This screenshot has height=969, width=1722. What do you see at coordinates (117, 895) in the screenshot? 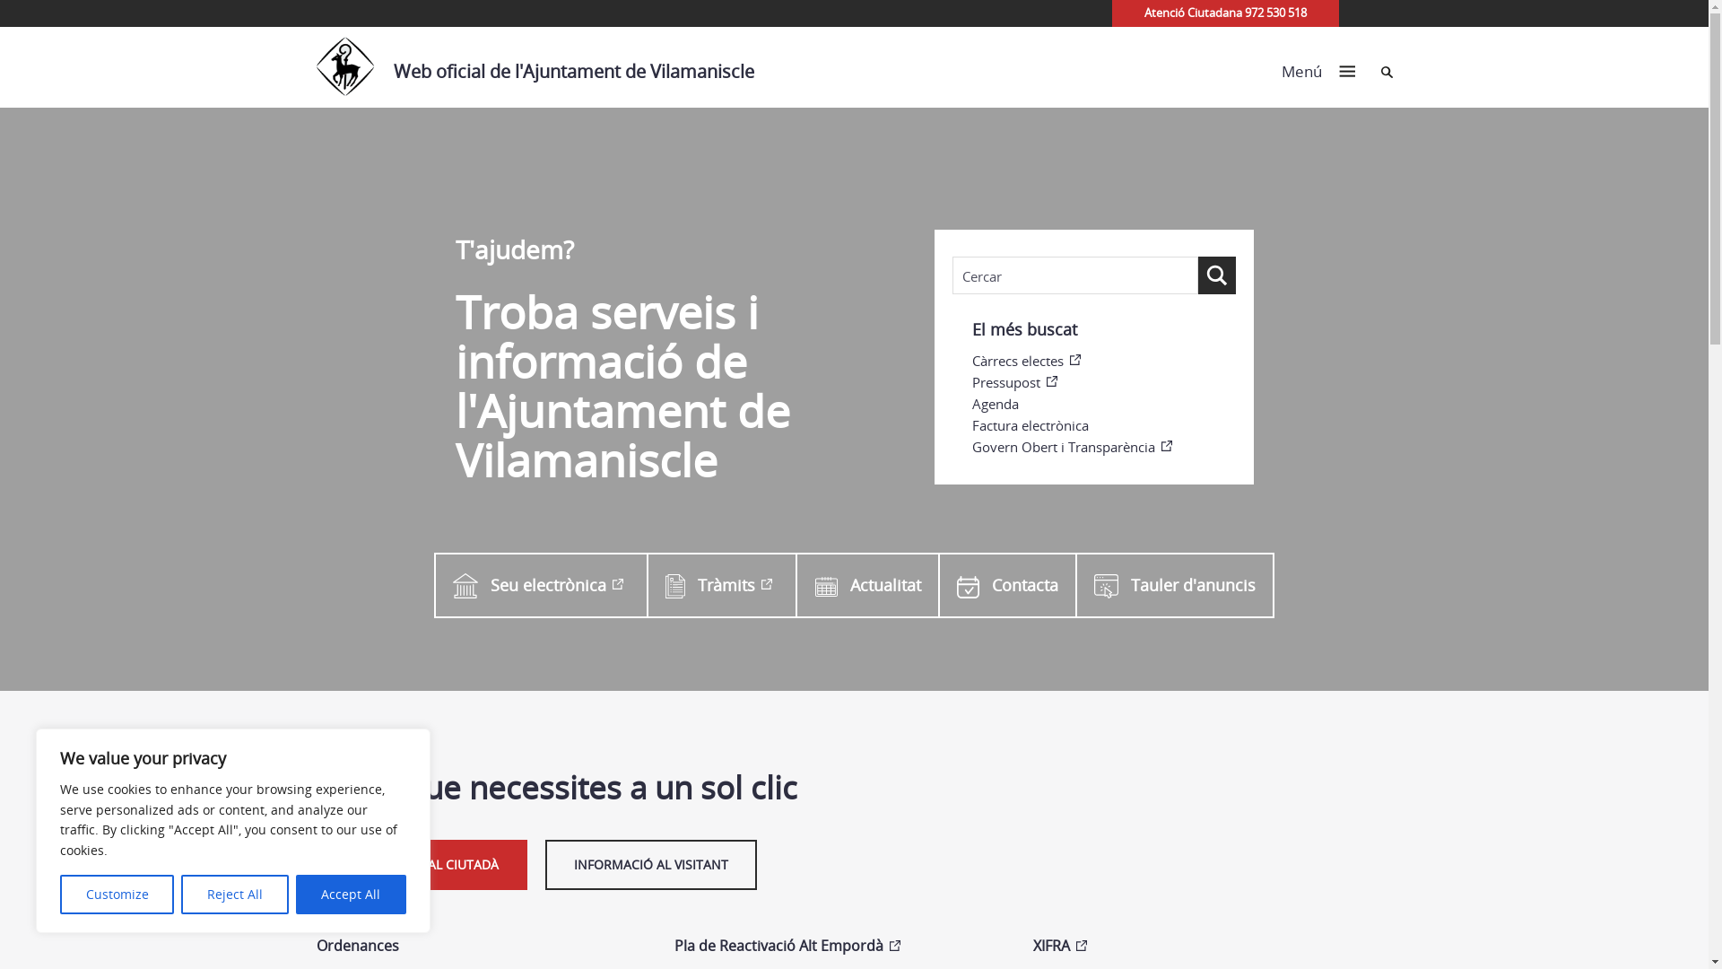
I see `Customize` at bounding box center [117, 895].